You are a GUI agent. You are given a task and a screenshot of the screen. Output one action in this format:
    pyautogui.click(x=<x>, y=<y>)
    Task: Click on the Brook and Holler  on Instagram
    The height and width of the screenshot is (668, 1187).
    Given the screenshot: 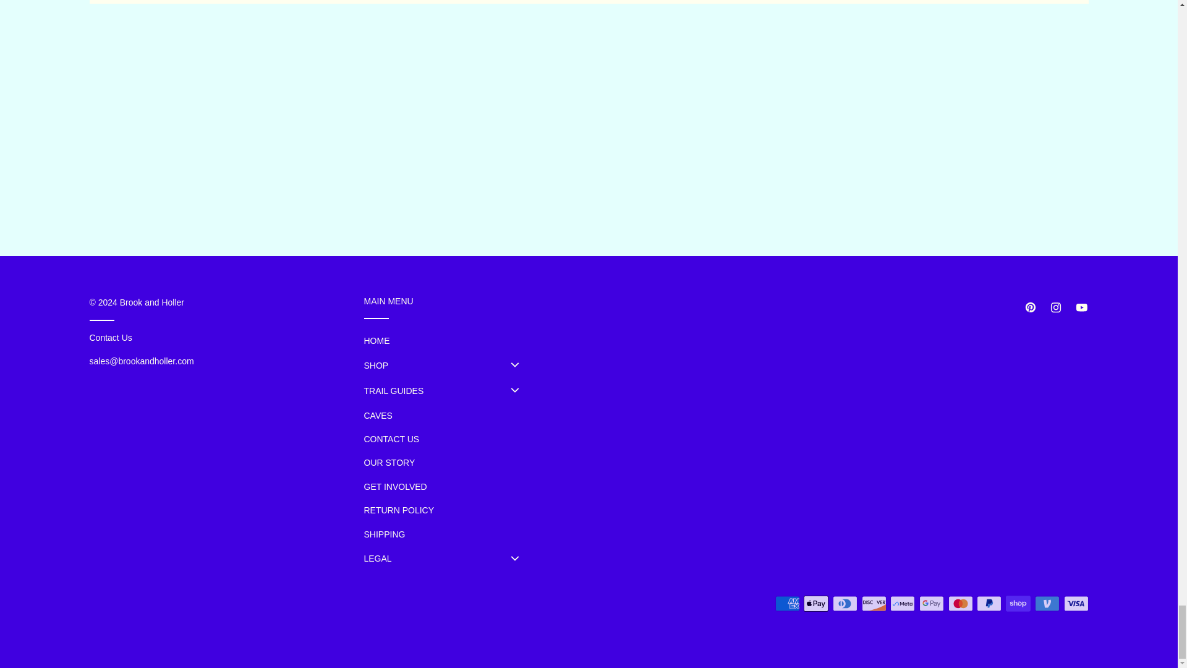 What is the action you would take?
    pyautogui.click(x=1056, y=307)
    